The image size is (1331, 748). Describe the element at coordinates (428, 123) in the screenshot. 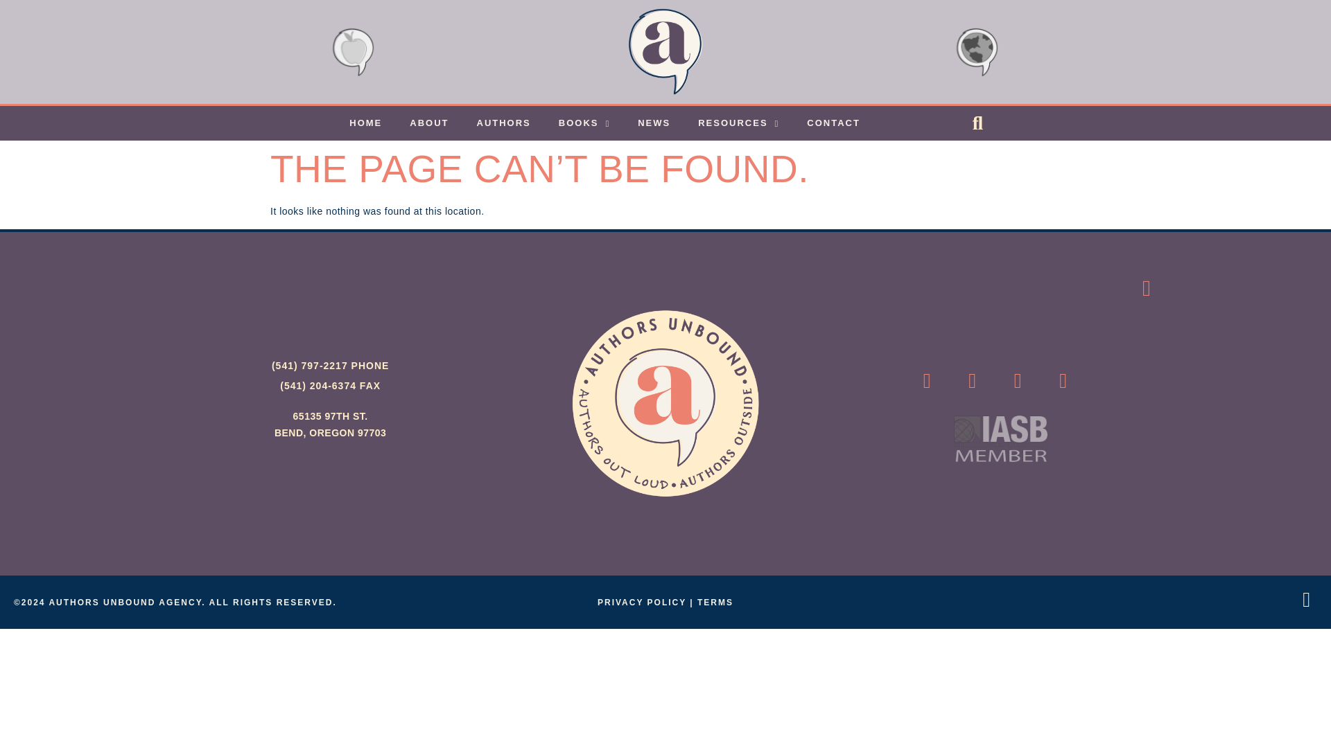

I see `ABOUT` at that location.